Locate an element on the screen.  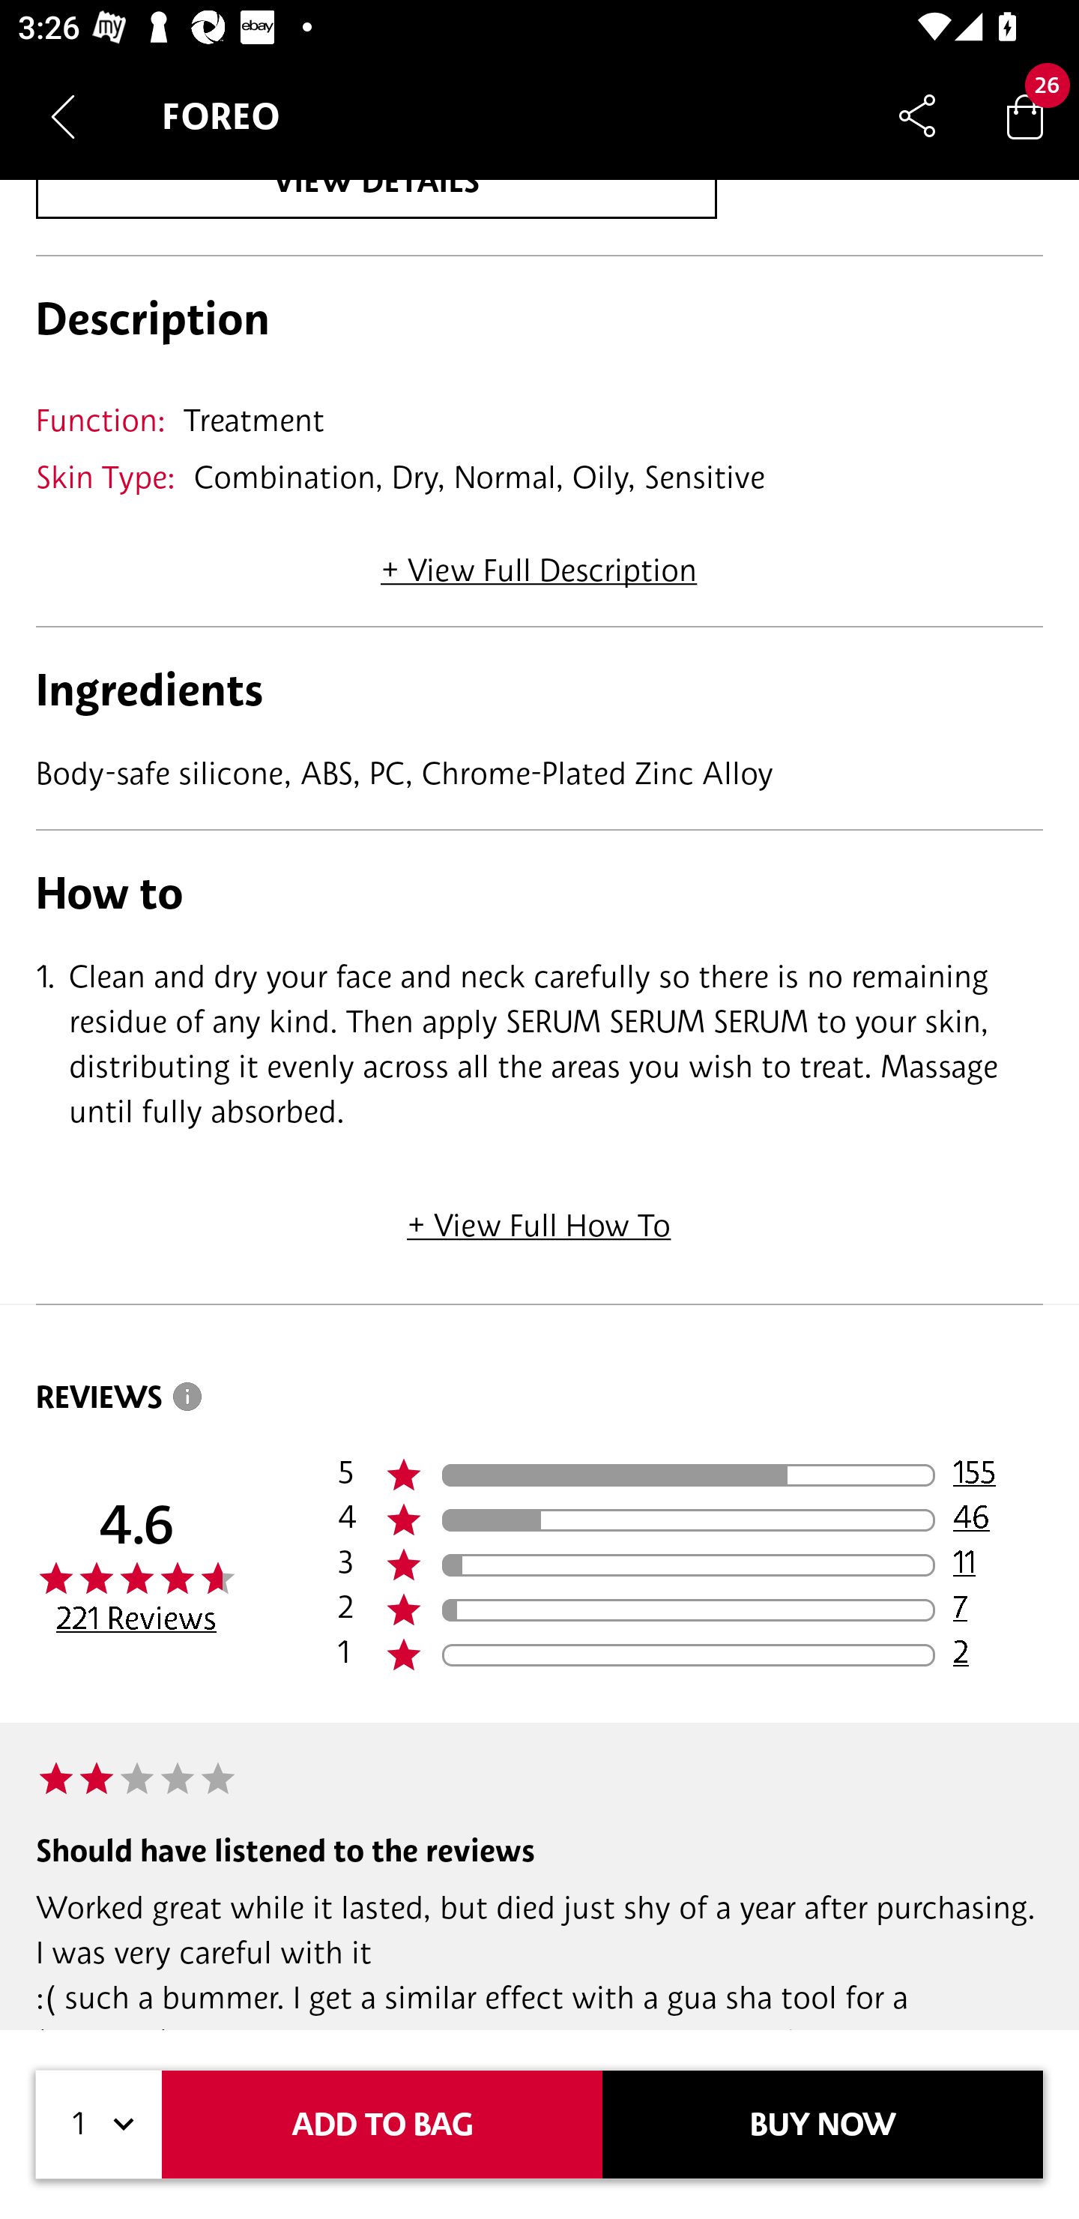
BUY NOW is located at coordinates (823, 2125).